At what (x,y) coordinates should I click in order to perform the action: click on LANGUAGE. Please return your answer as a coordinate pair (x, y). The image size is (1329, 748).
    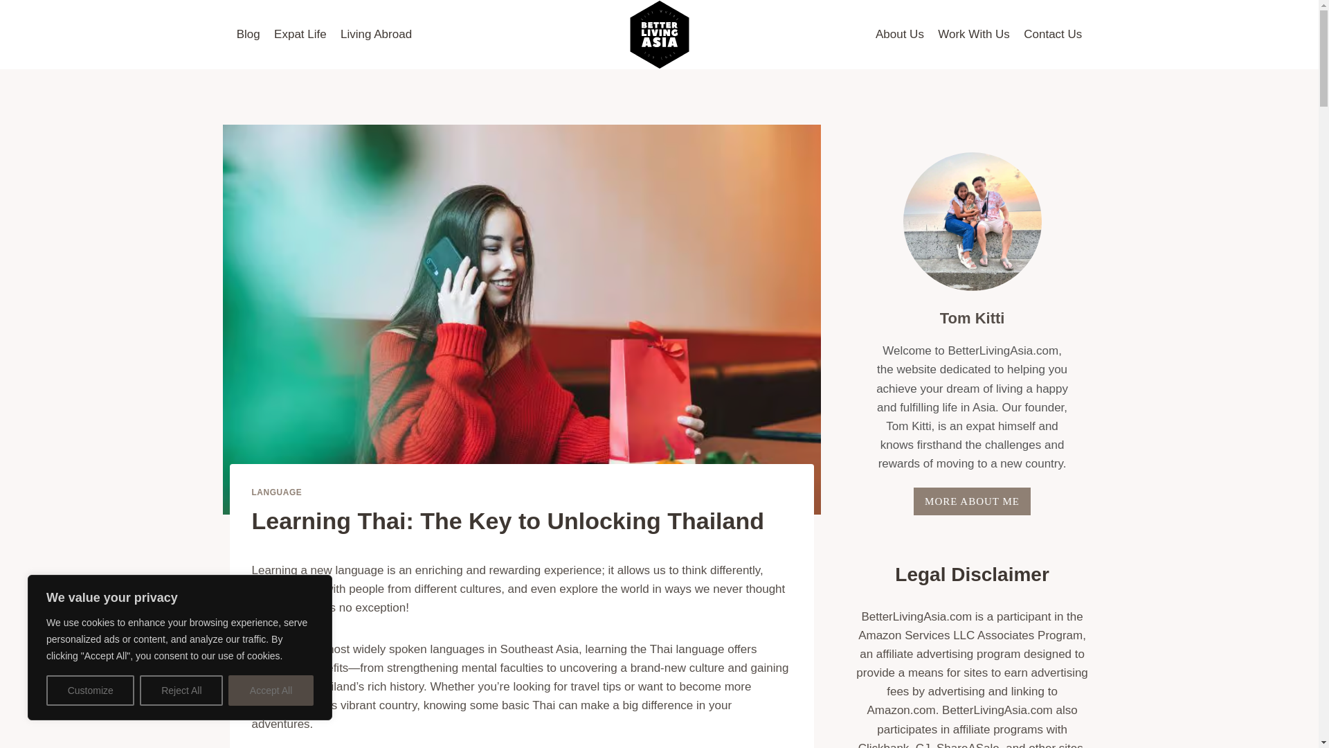
    Looking at the image, I should click on (277, 492).